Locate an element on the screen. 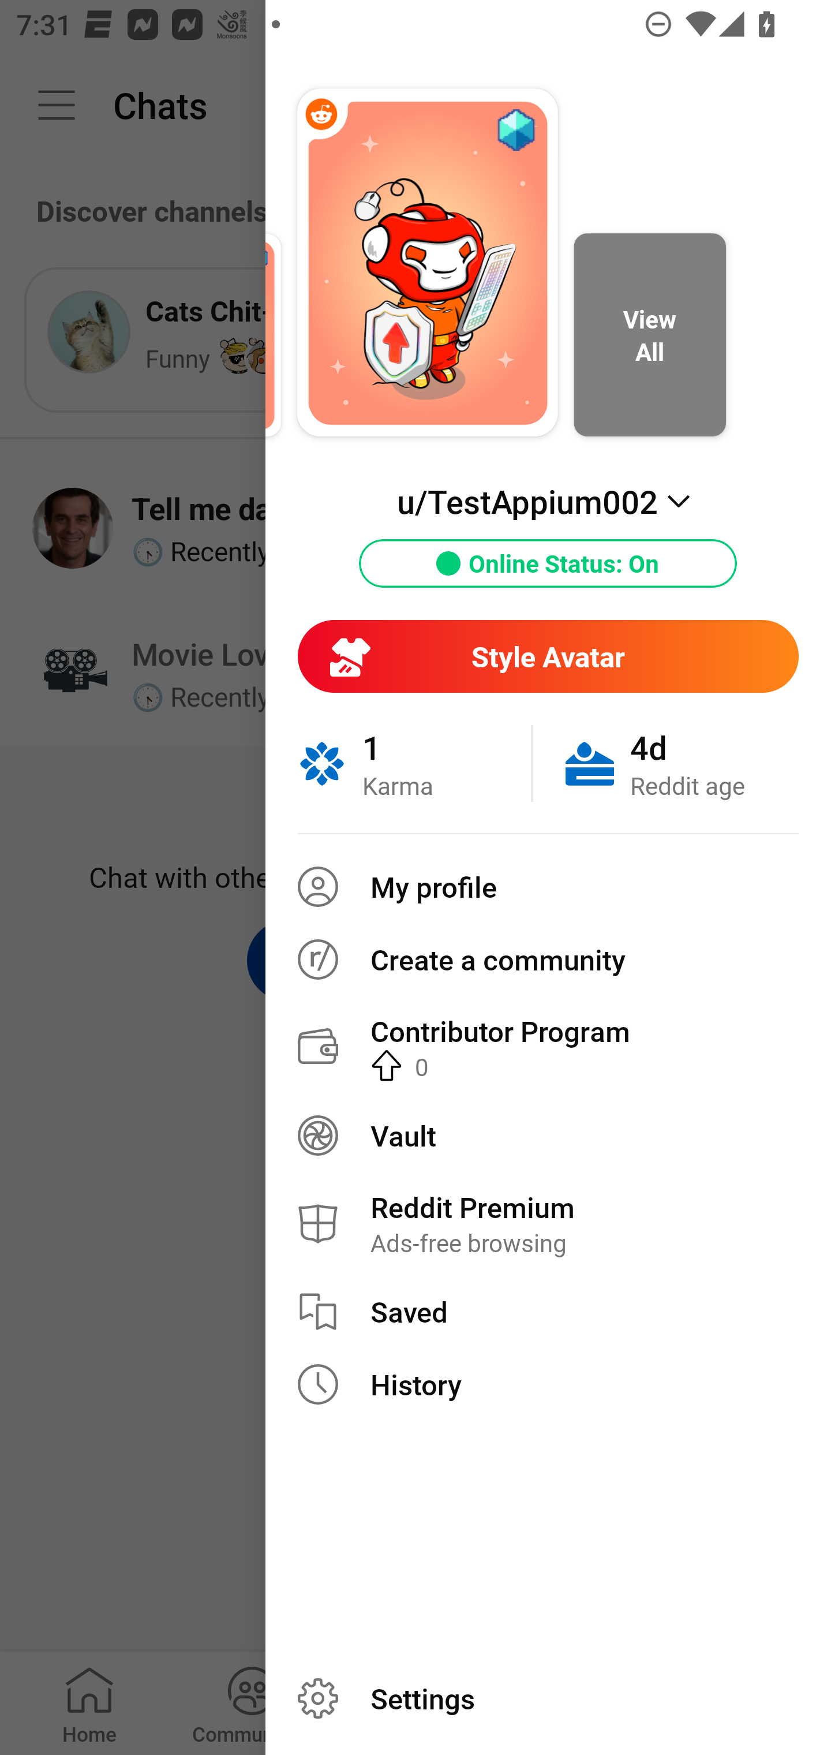 The height and width of the screenshot is (1755, 831). Contributor Program Contributor Program 0 is located at coordinates (548, 1047).